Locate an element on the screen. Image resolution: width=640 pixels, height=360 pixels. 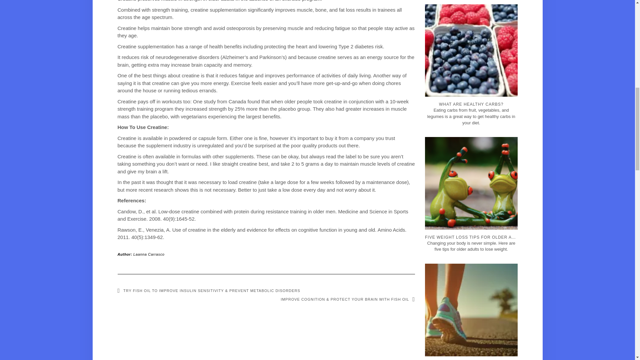
FIVE WEIGHT LOSS TIPS FOR OLDER ADULTS is located at coordinates (473, 210).